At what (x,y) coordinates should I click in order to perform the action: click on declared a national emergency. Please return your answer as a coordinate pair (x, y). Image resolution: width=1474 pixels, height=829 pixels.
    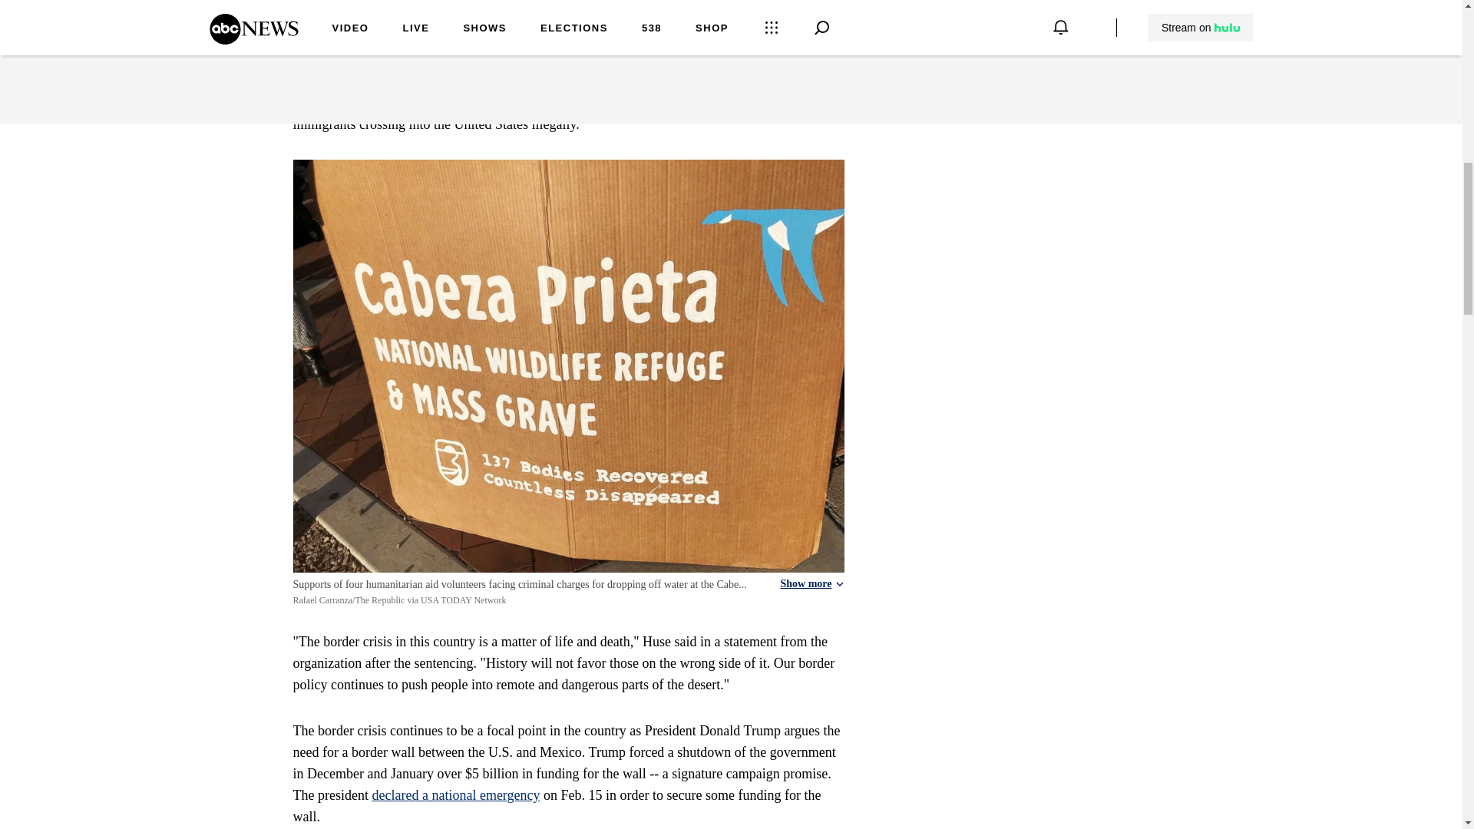
    Looking at the image, I should click on (454, 795).